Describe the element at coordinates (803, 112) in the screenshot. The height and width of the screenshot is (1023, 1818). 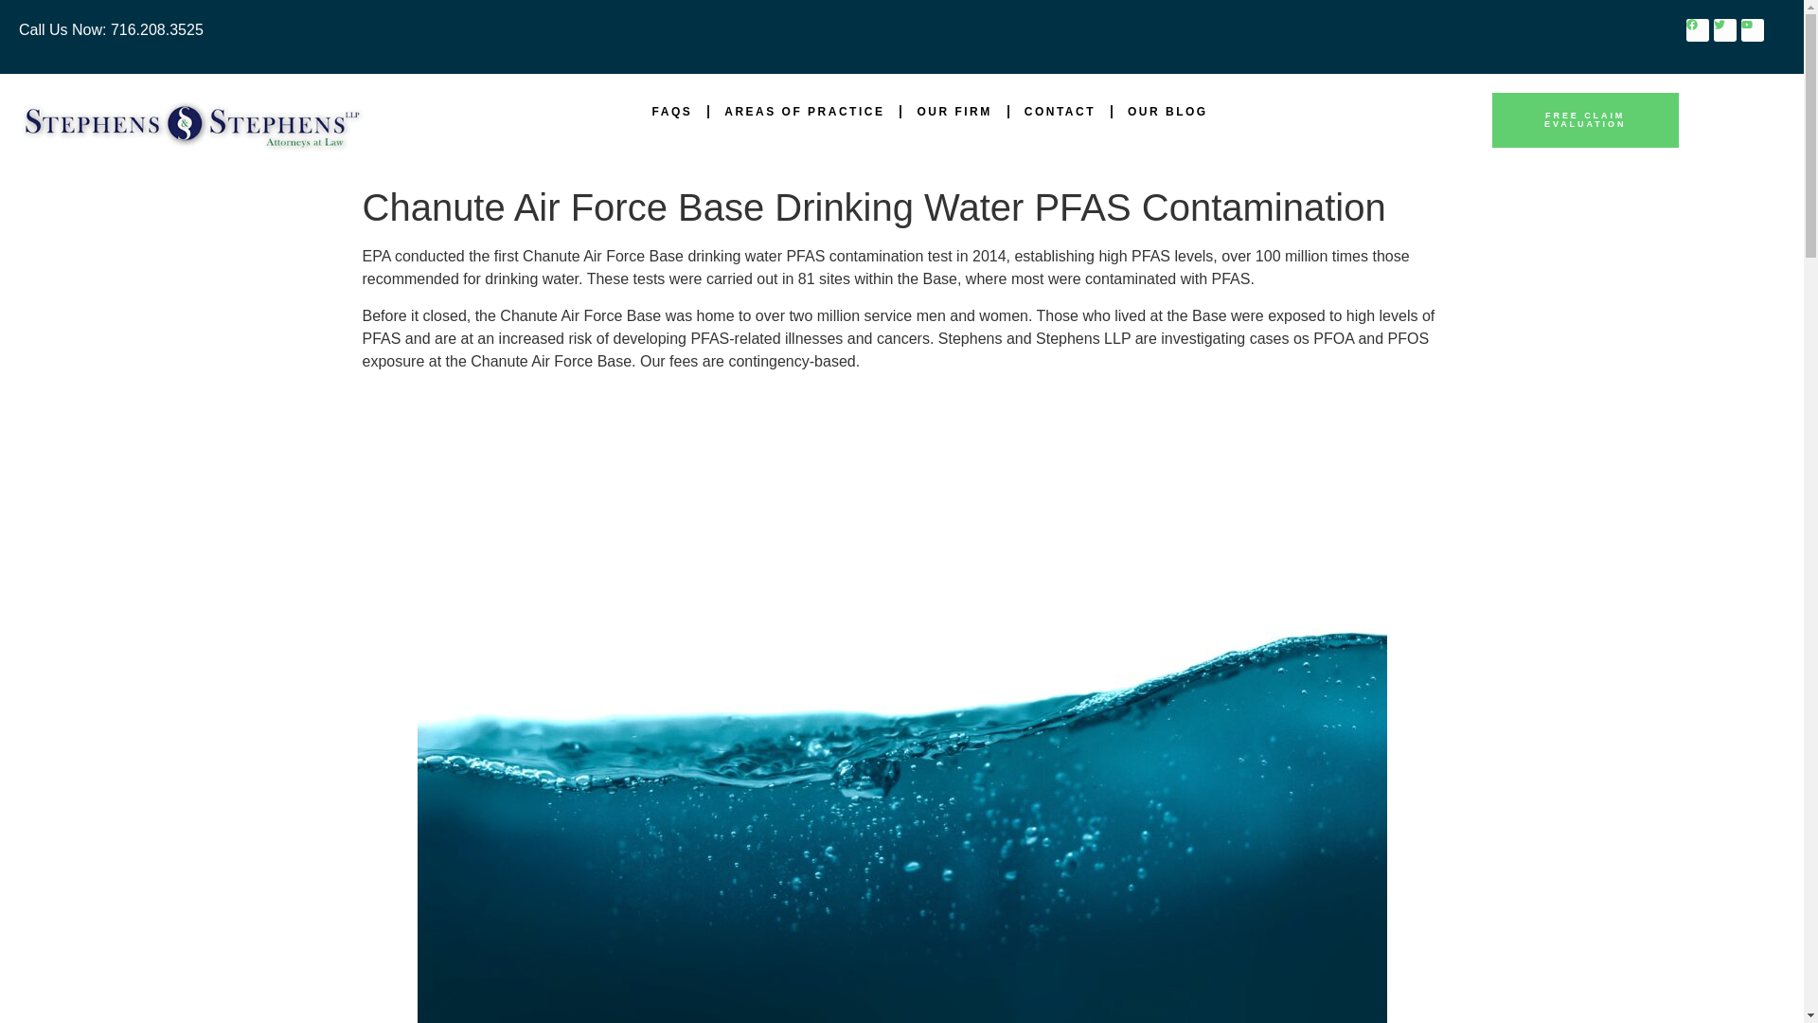
I see `AREAS OF PRACTICE` at that location.